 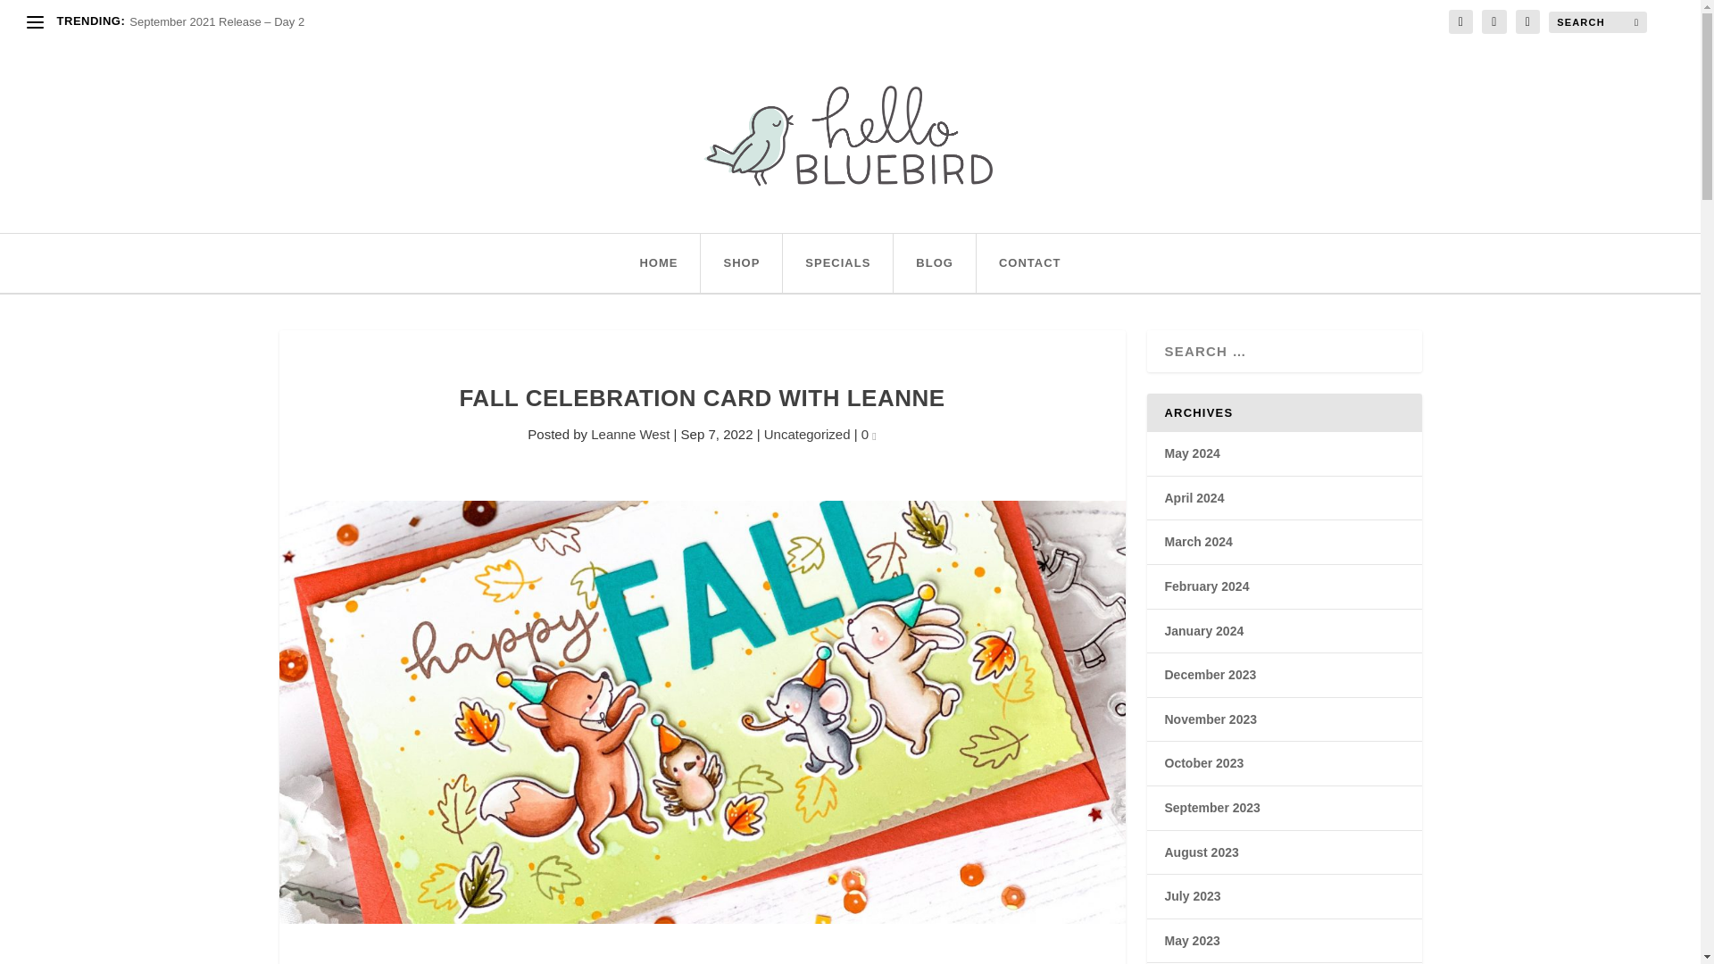 What do you see at coordinates (630, 434) in the screenshot?
I see `Leanne West` at bounding box center [630, 434].